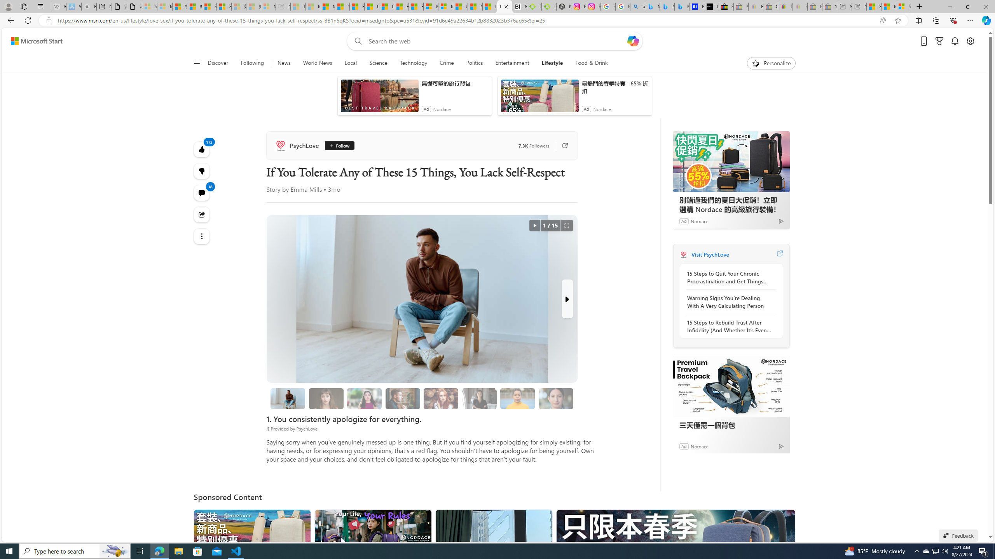  What do you see at coordinates (519, 7) in the screenshot?
I see `Nvidia va a poner a prueba la paciencia de los inversores` at bounding box center [519, 7].